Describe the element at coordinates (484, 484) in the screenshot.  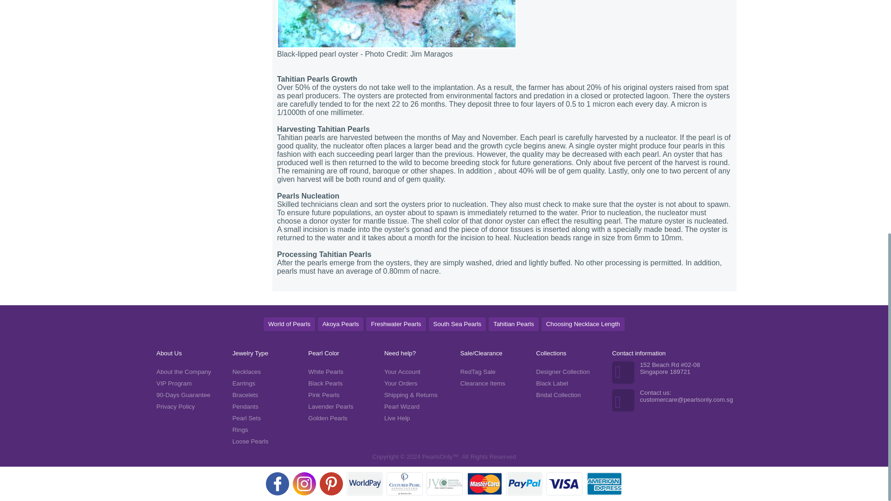
I see `MasterCard` at that location.